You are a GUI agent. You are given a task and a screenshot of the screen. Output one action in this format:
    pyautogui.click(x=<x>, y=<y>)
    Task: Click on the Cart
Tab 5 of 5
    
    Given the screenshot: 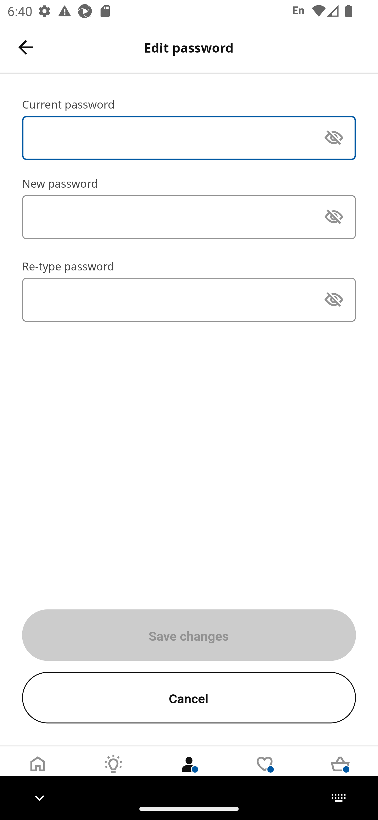 What is the action you would take?
    pyautogui.click(x=340, y=772)
    